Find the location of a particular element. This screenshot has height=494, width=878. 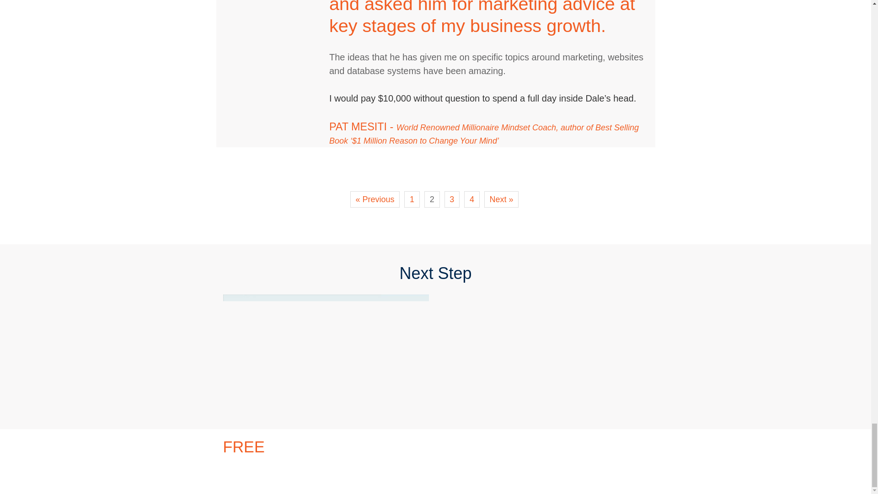

1 is located at coordinates (412, 199).